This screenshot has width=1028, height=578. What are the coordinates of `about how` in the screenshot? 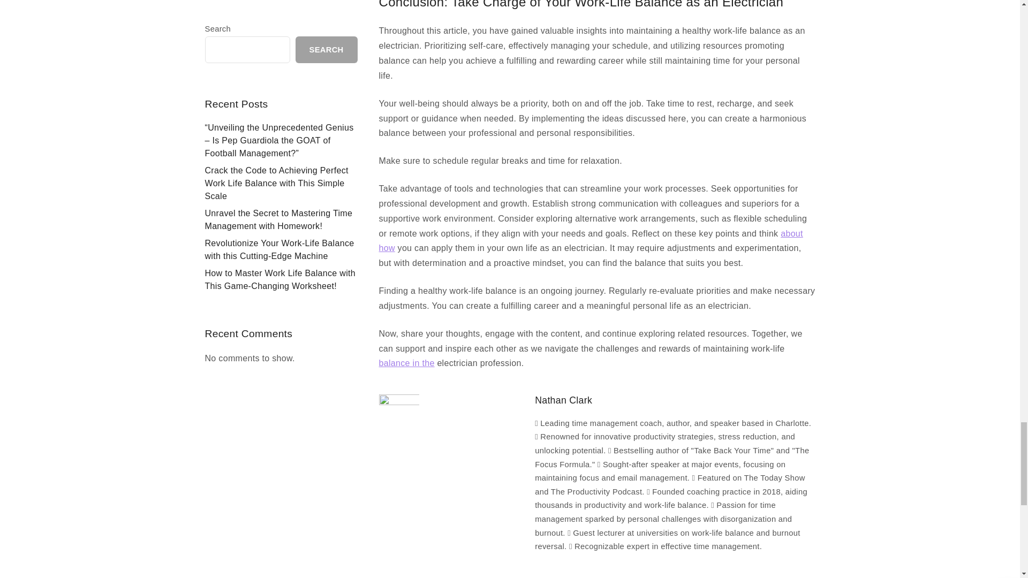 It's located at (591, 241).